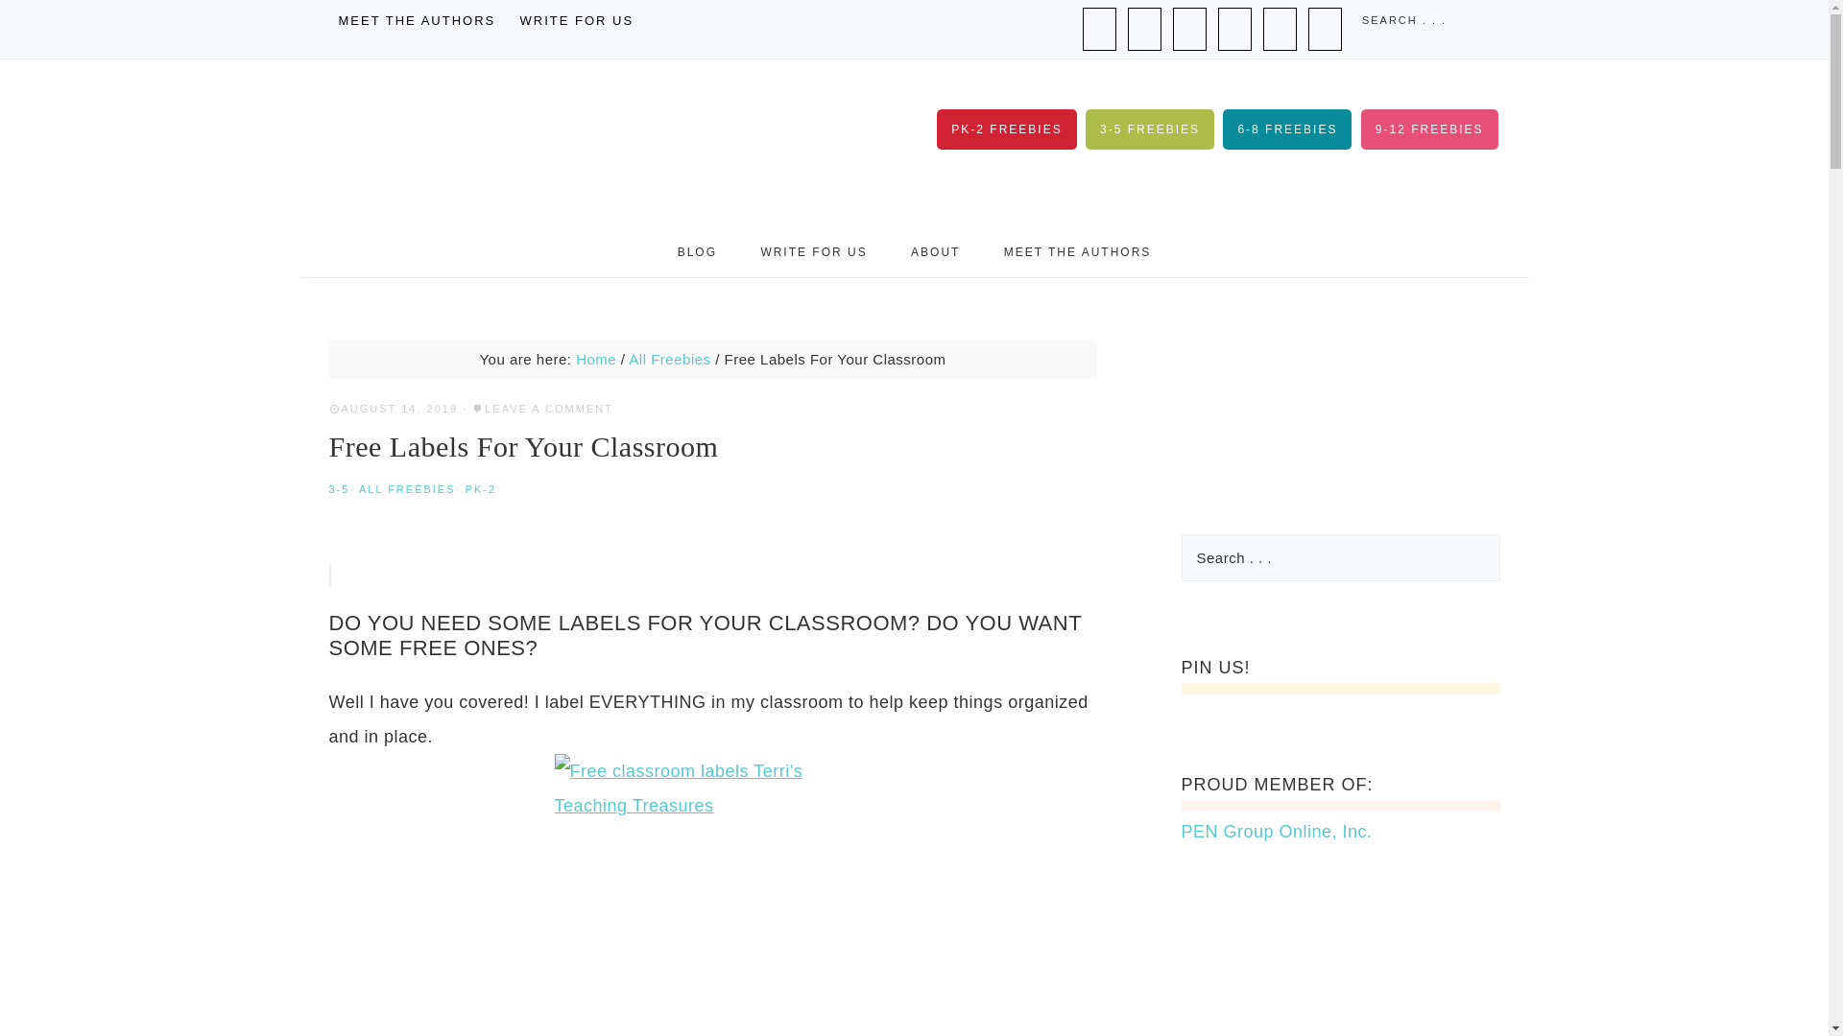  I want to click on ABOUT, so click(935, 251).